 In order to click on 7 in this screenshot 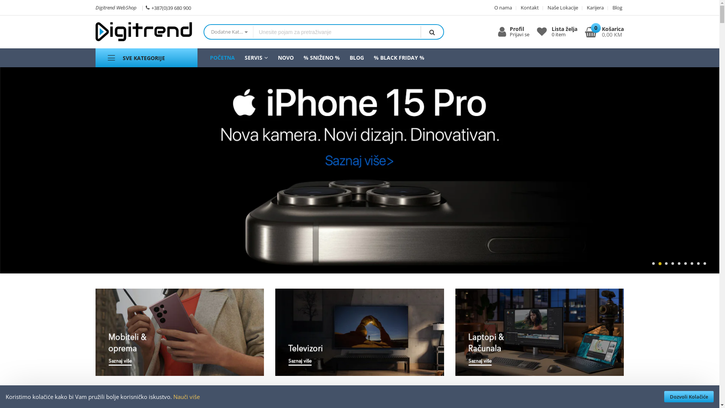, I will do `click(692, 264)`.